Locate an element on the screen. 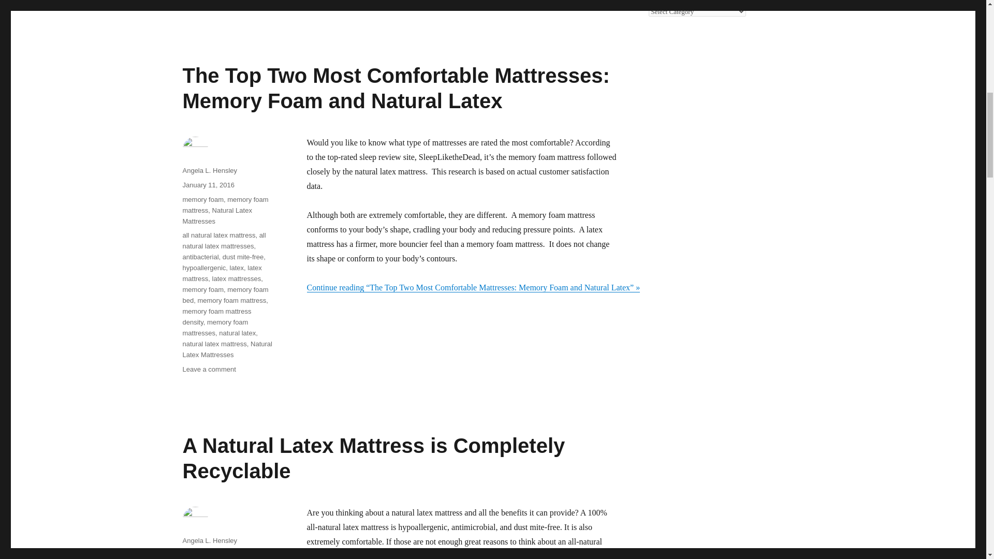  Natural Latex Mattresses is located at coordinates (216, 215).